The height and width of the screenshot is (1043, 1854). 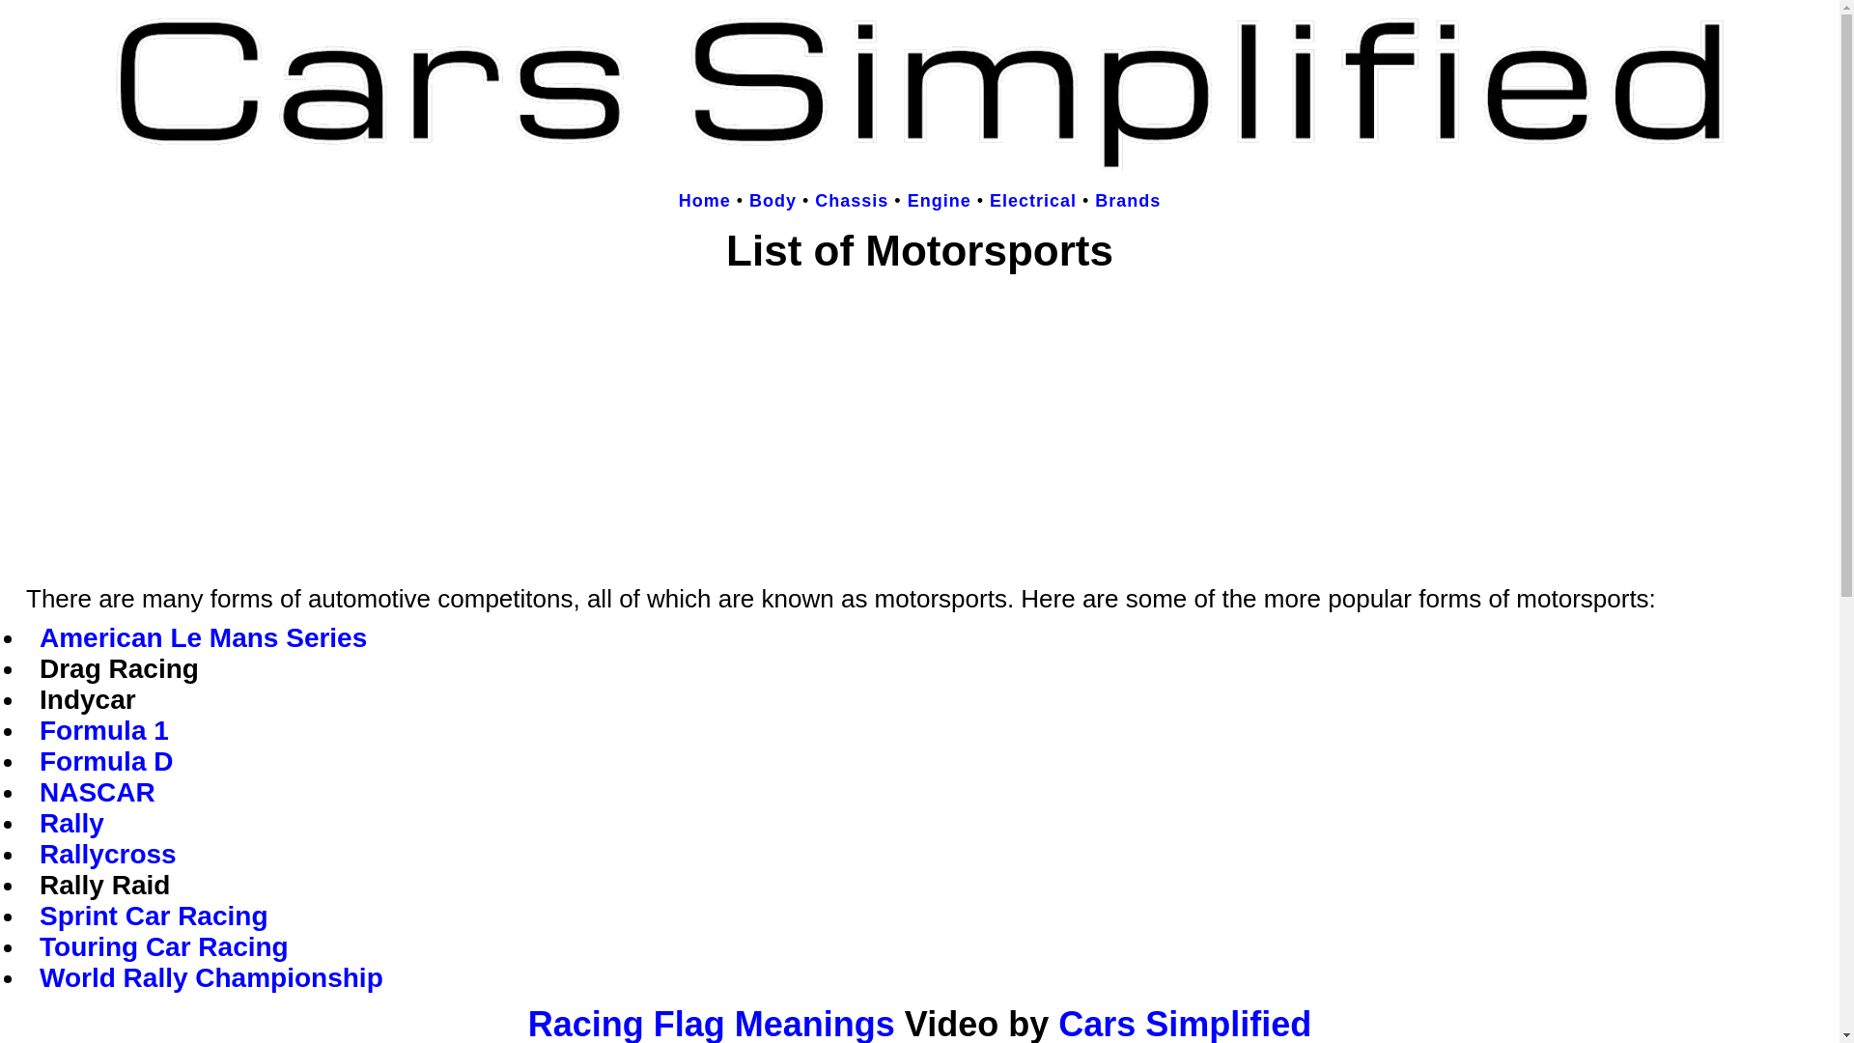 I want to click on Home, so click(x=704, y=201).